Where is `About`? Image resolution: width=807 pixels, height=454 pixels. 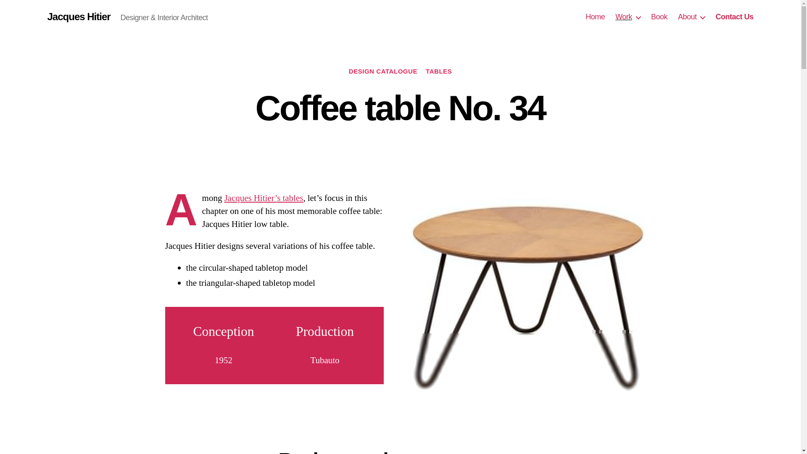 About is located at coordinates (691, 17).